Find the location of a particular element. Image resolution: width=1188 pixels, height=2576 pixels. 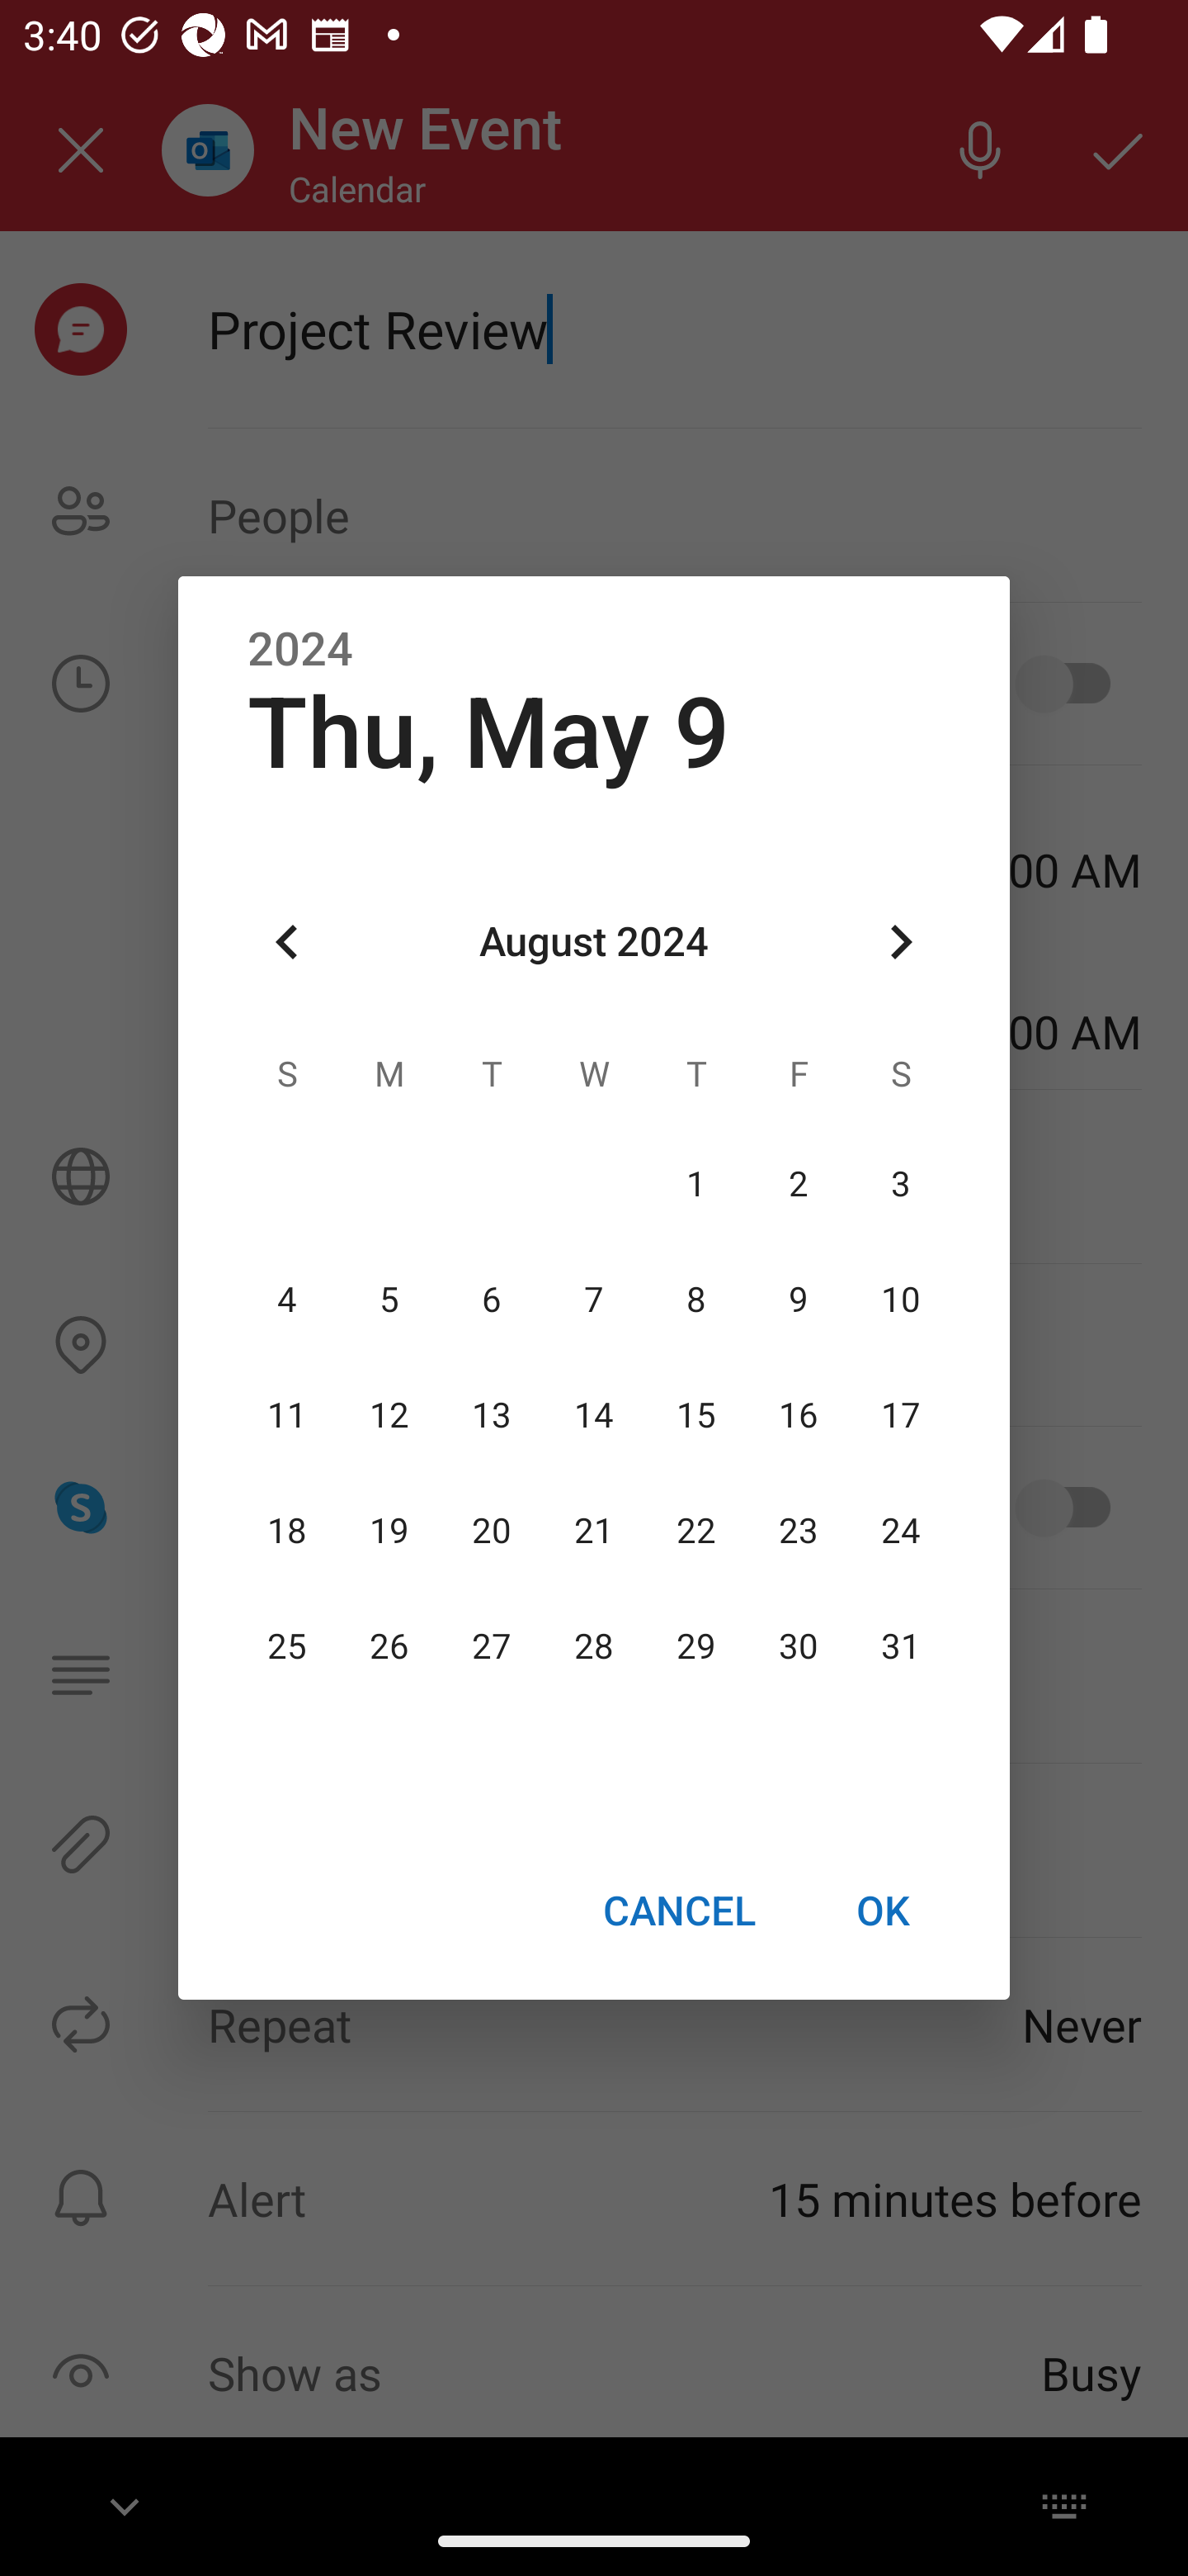

24 24 August 2024 is located at coordinates (900, 1531).